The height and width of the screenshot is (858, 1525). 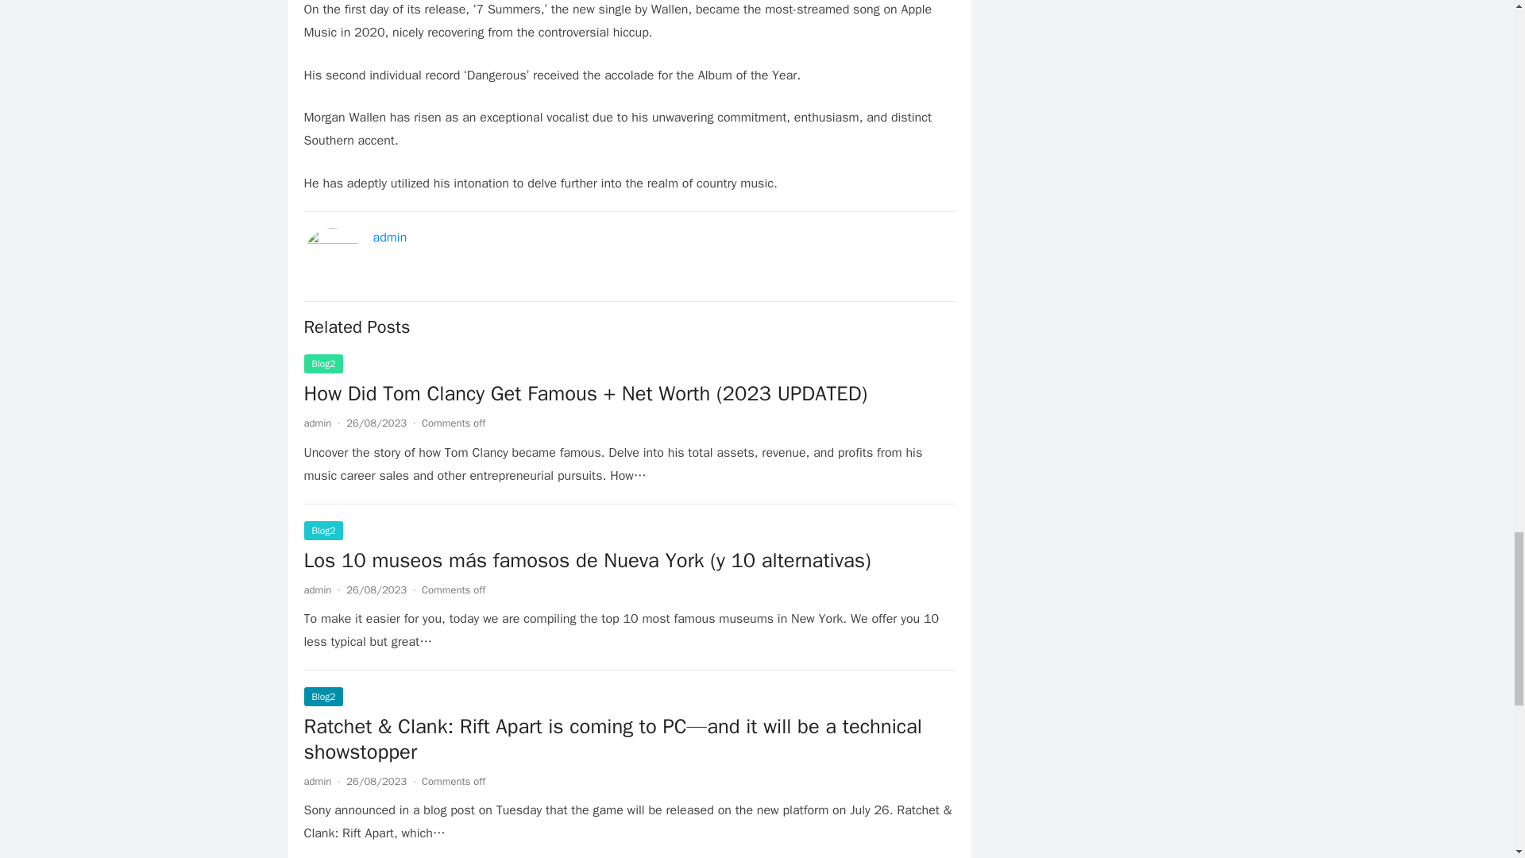 What do you see at coordinates (390, 237) in the screenshot?
I see `admin` at bounding box center [390, 237].